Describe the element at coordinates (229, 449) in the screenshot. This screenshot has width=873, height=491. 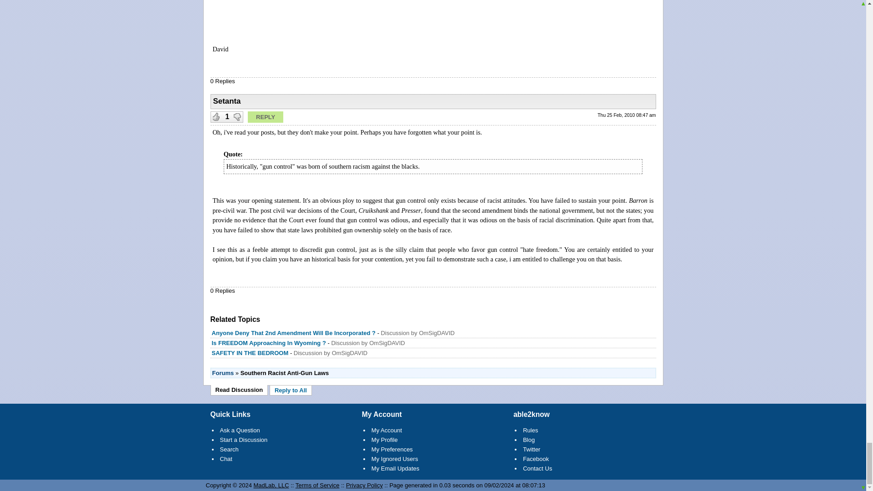
I see `Search` at that location.